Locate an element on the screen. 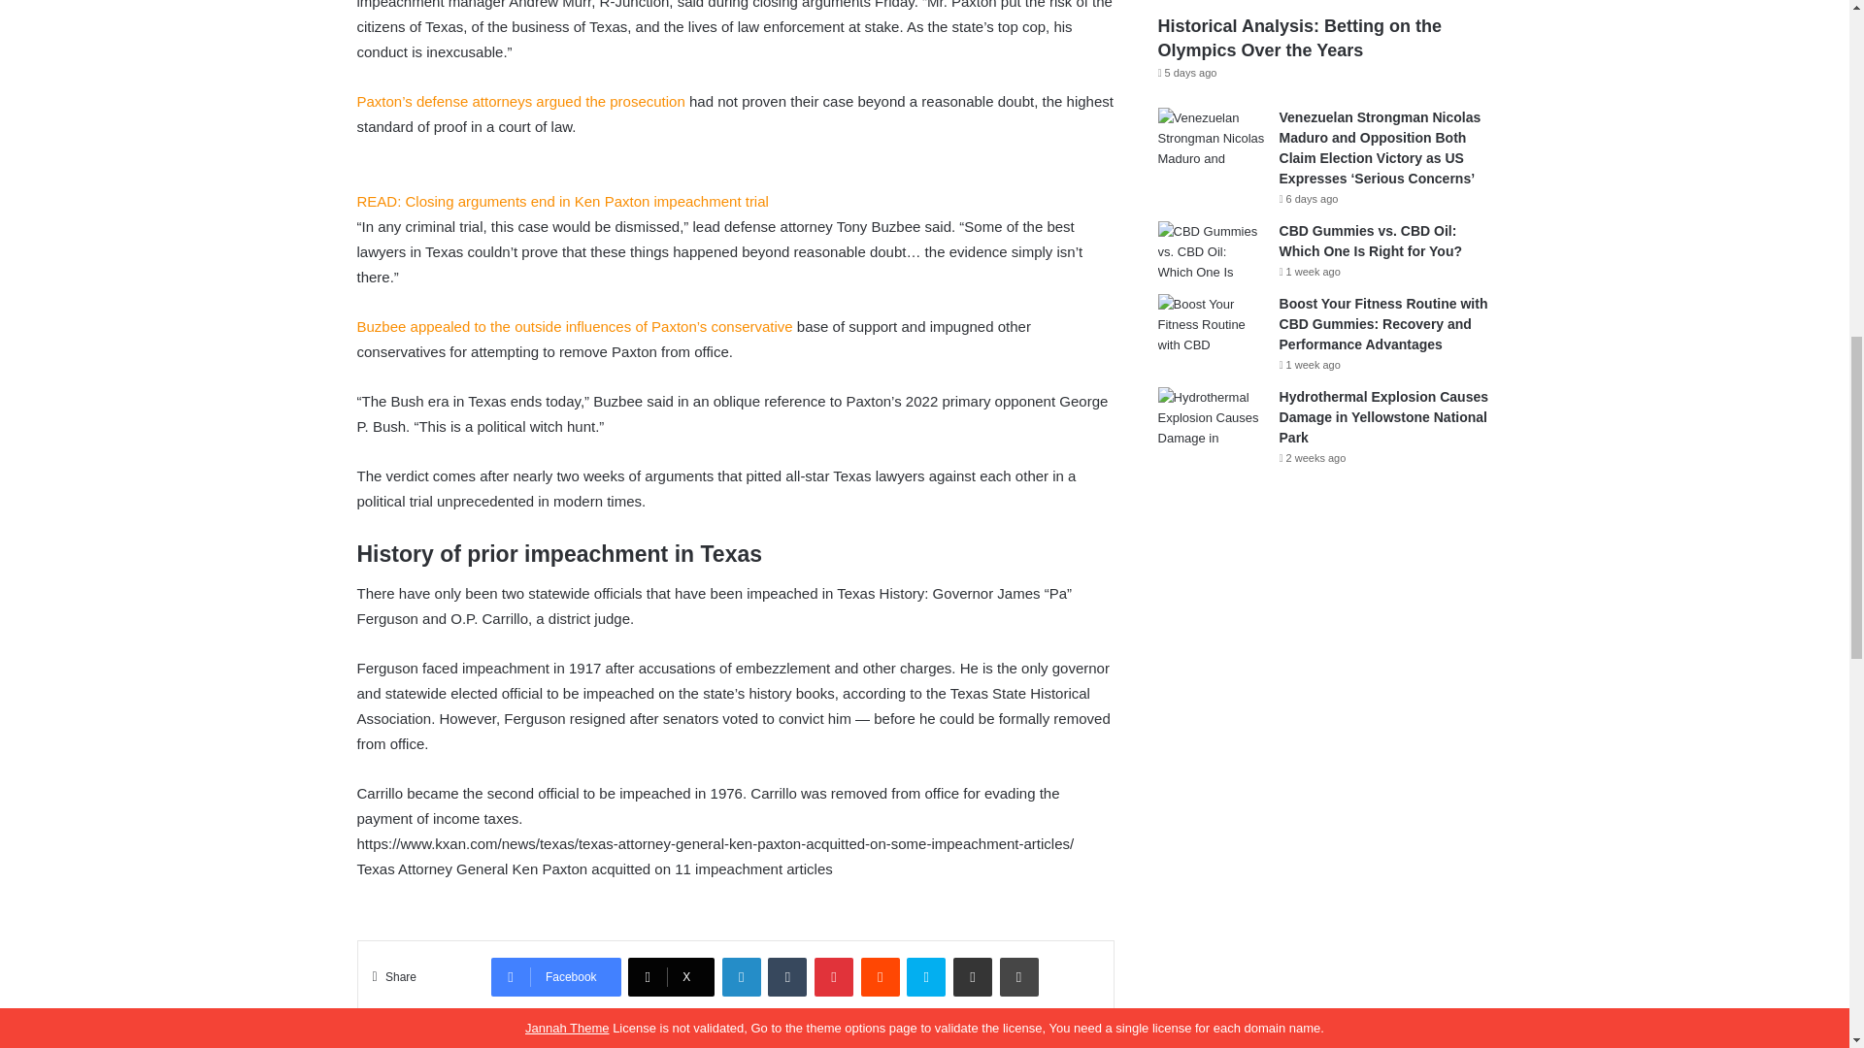  Share via Email is located at coordinates (972, 977).